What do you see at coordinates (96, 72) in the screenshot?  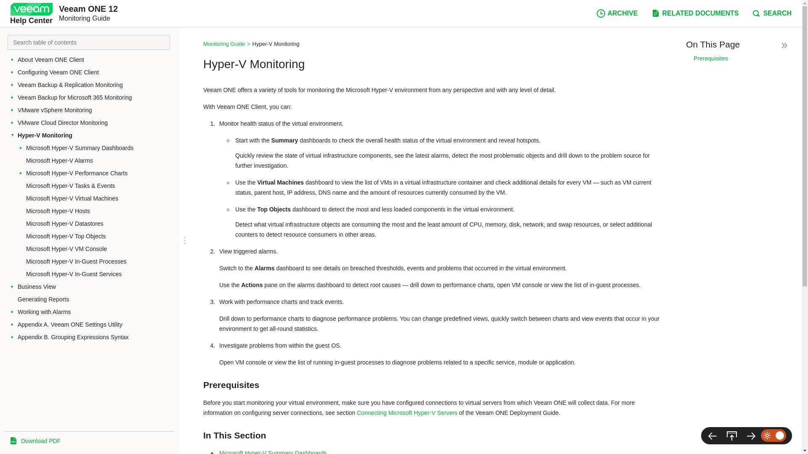 I see `Configuring Veeam ONE Client` at bounding box center [96, 72].